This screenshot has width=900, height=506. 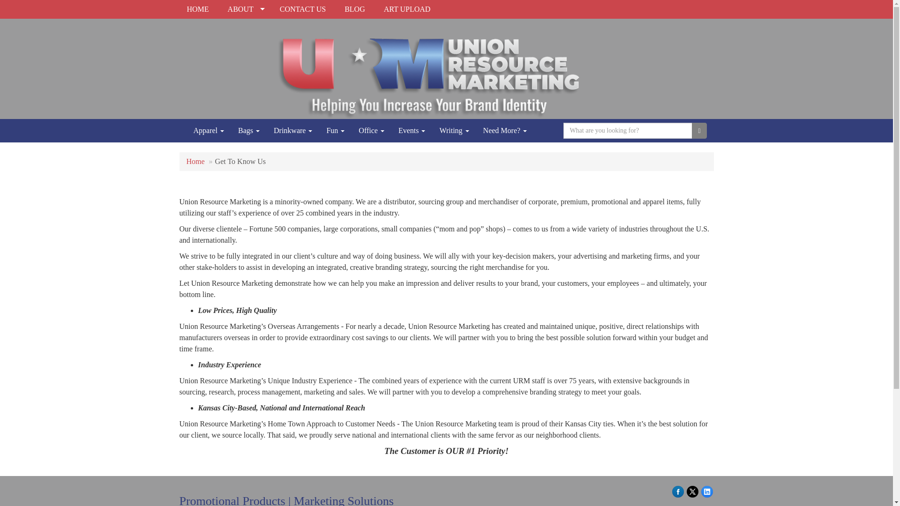 What do you see at coordinates (707, 491) in the screenshot?
I see `Visit us on LinkedIn` at bounding box center [707, 491].